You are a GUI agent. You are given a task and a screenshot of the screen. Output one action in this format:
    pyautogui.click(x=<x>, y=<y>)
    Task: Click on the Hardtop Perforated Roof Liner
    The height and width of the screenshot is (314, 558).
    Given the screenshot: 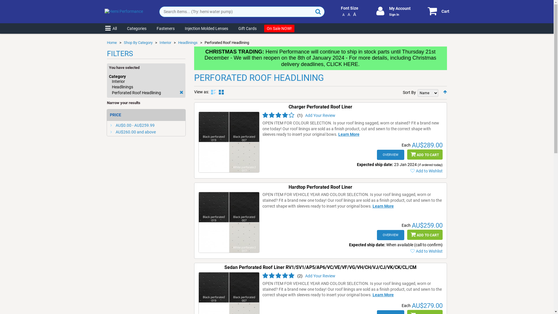 What is the action you would take?
    pyautogui.click(x=320, y=187)
    